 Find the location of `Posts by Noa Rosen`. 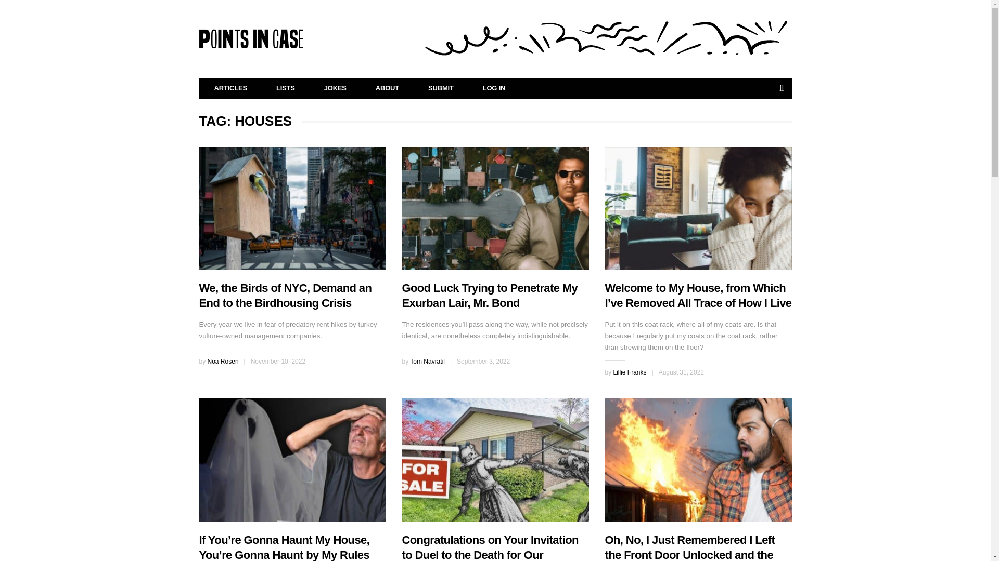

Posts by Noa Rosen is located at coordinates (223, 362).